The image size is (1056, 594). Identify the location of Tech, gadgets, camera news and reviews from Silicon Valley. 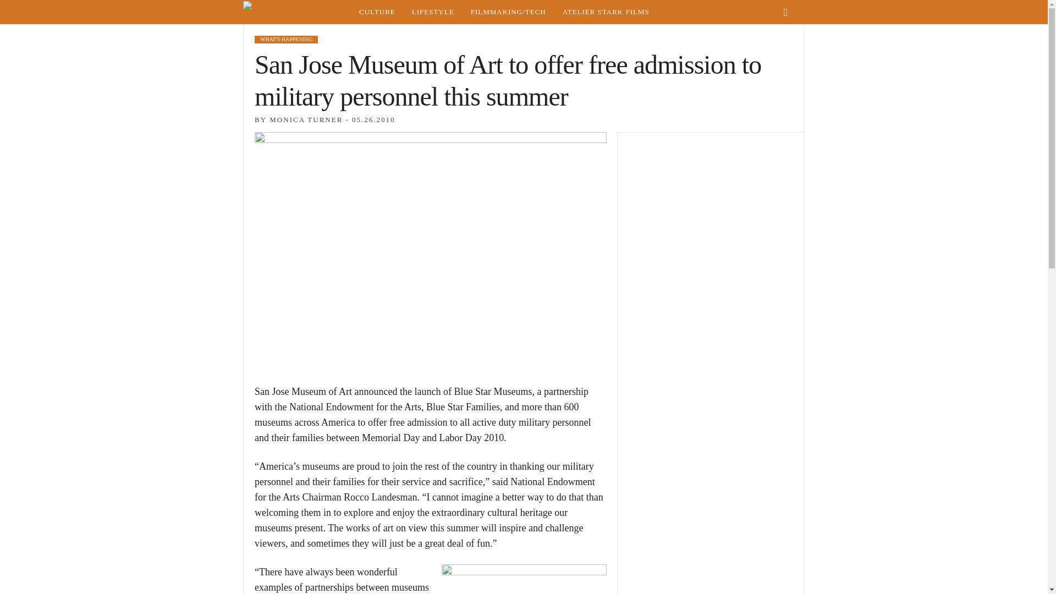
(508, 12).